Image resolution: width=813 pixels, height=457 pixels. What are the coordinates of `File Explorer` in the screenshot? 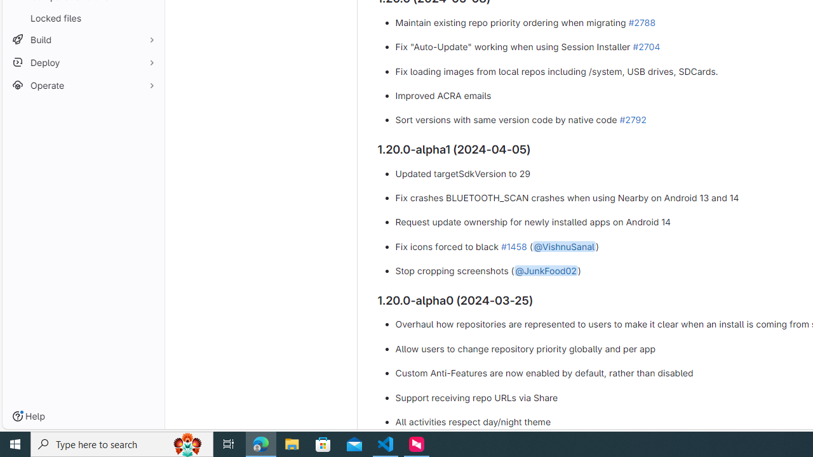 It's located at (292, 444).